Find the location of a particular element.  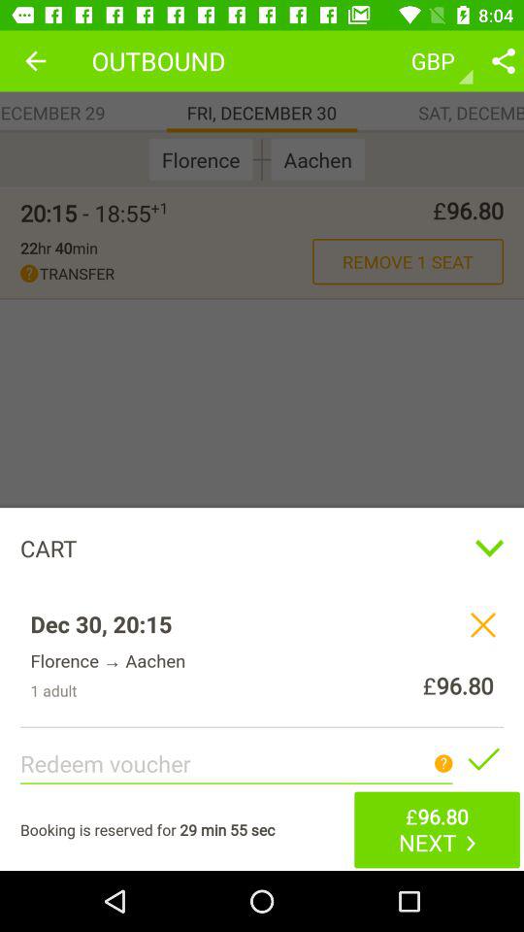

click on orange colour text next to transfer is located at coordinates (408, 260).